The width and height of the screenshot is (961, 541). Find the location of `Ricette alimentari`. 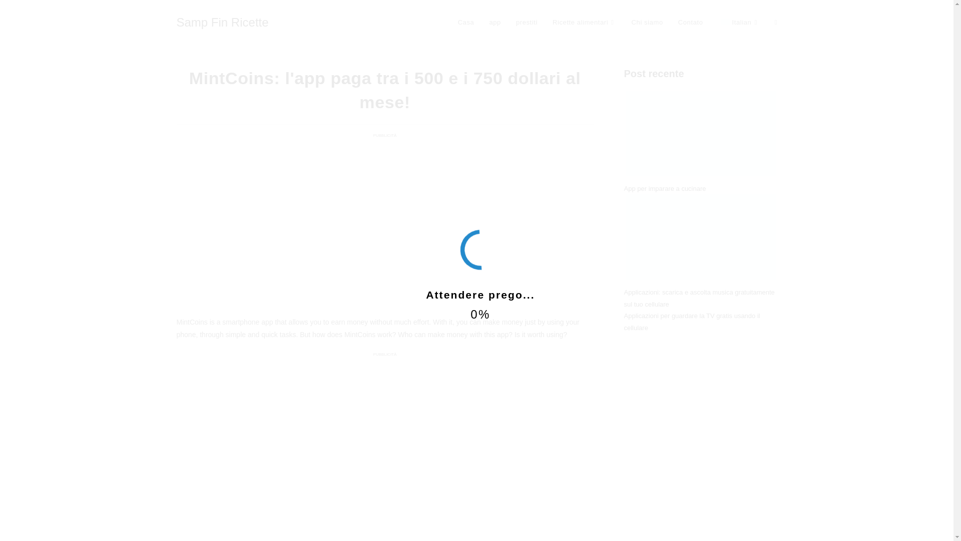

Ricette alimentari is located at coordinates (584, 22).